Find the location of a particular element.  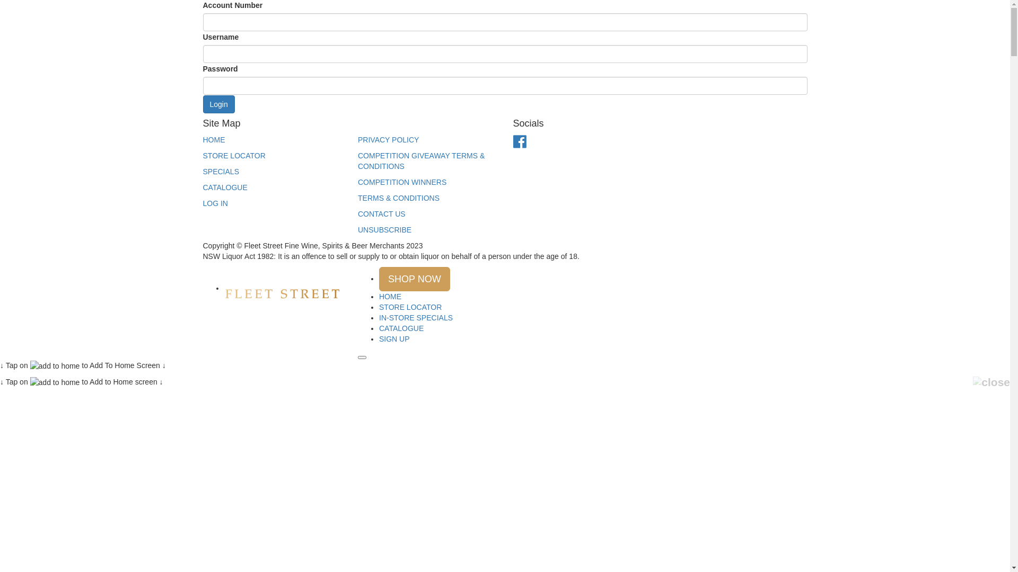

STORE LOCATOR is located at coordinates (234, 156).